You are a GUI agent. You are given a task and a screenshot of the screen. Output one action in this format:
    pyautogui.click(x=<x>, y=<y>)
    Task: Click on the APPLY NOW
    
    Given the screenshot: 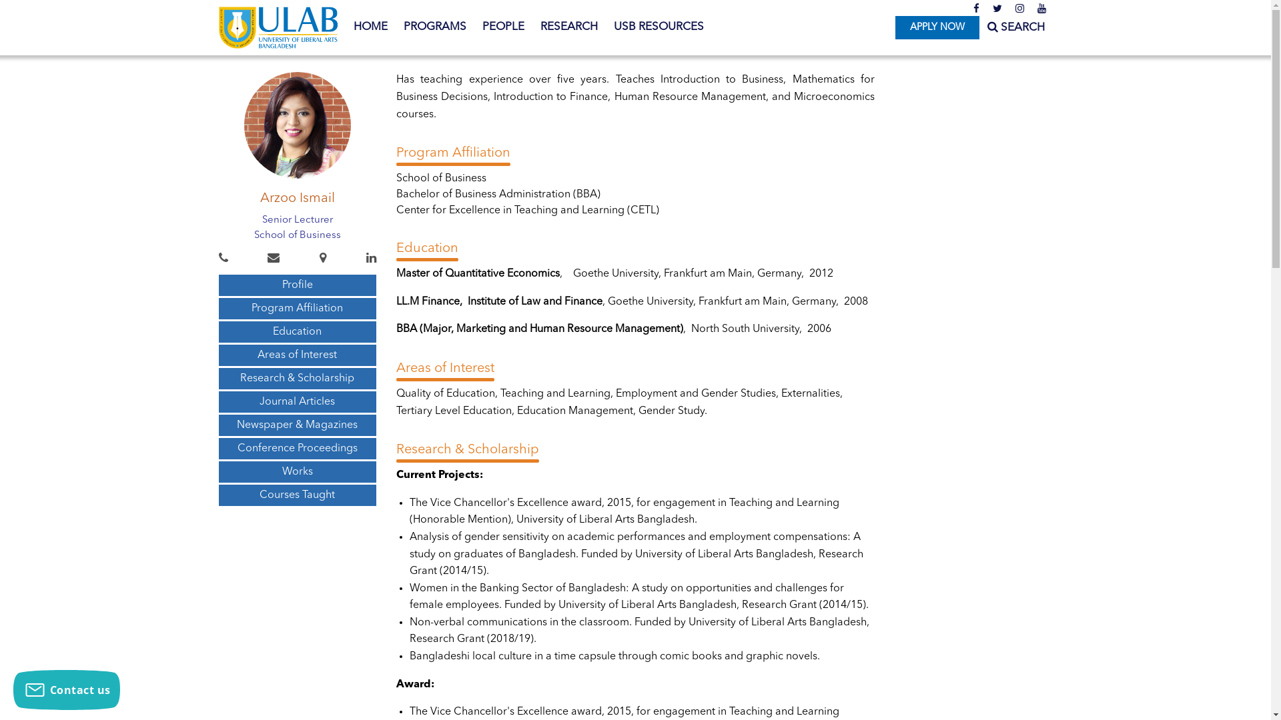 What is the action you would take?
    pyautogui.click(x=937, y=28)
    